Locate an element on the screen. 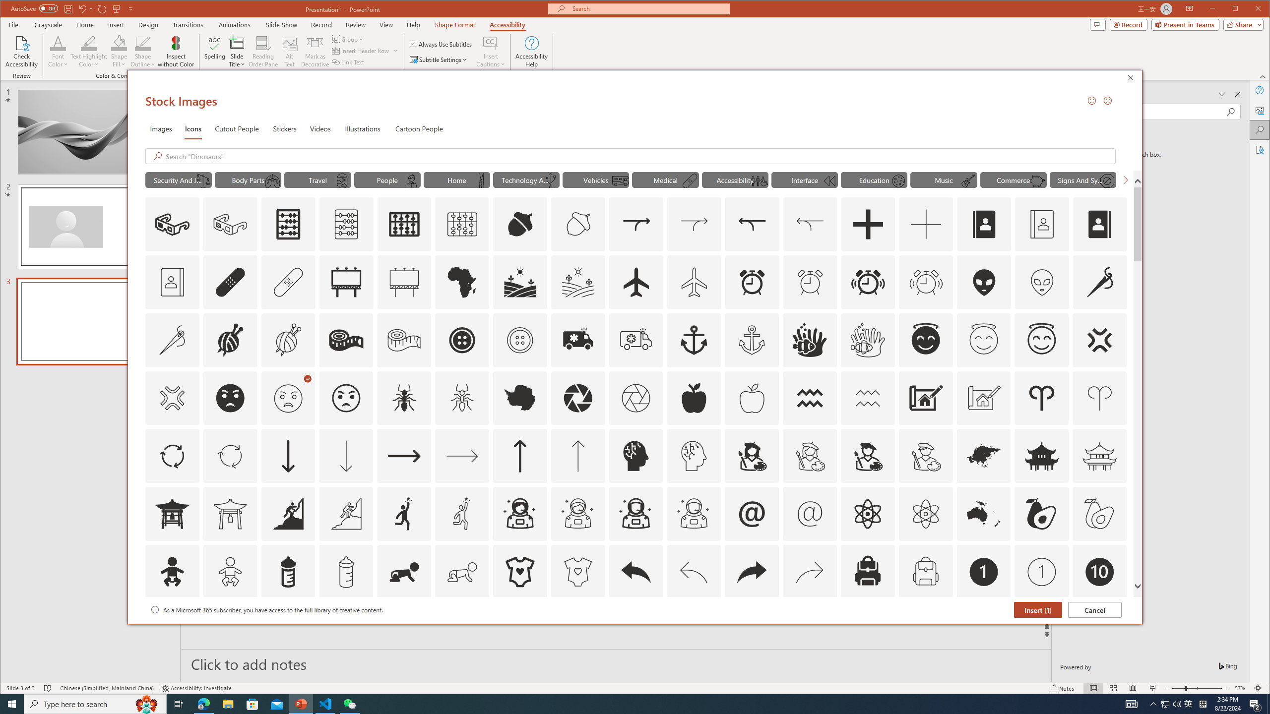 The width and height of the screenshot is (1270, 714). AutomationID: Icons_Badge5_M is located at coordinates (636, 630).